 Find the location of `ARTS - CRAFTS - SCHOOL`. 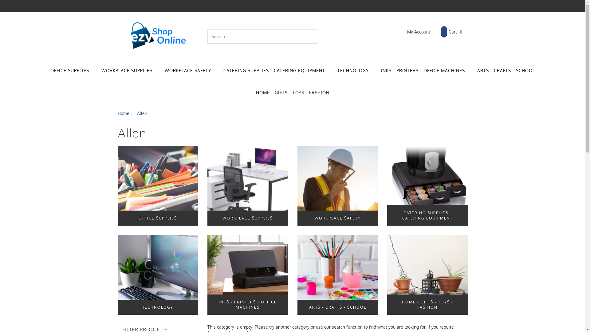

ARTS - CRAFTS - SCHOOL is located at coordinates (338, 275).